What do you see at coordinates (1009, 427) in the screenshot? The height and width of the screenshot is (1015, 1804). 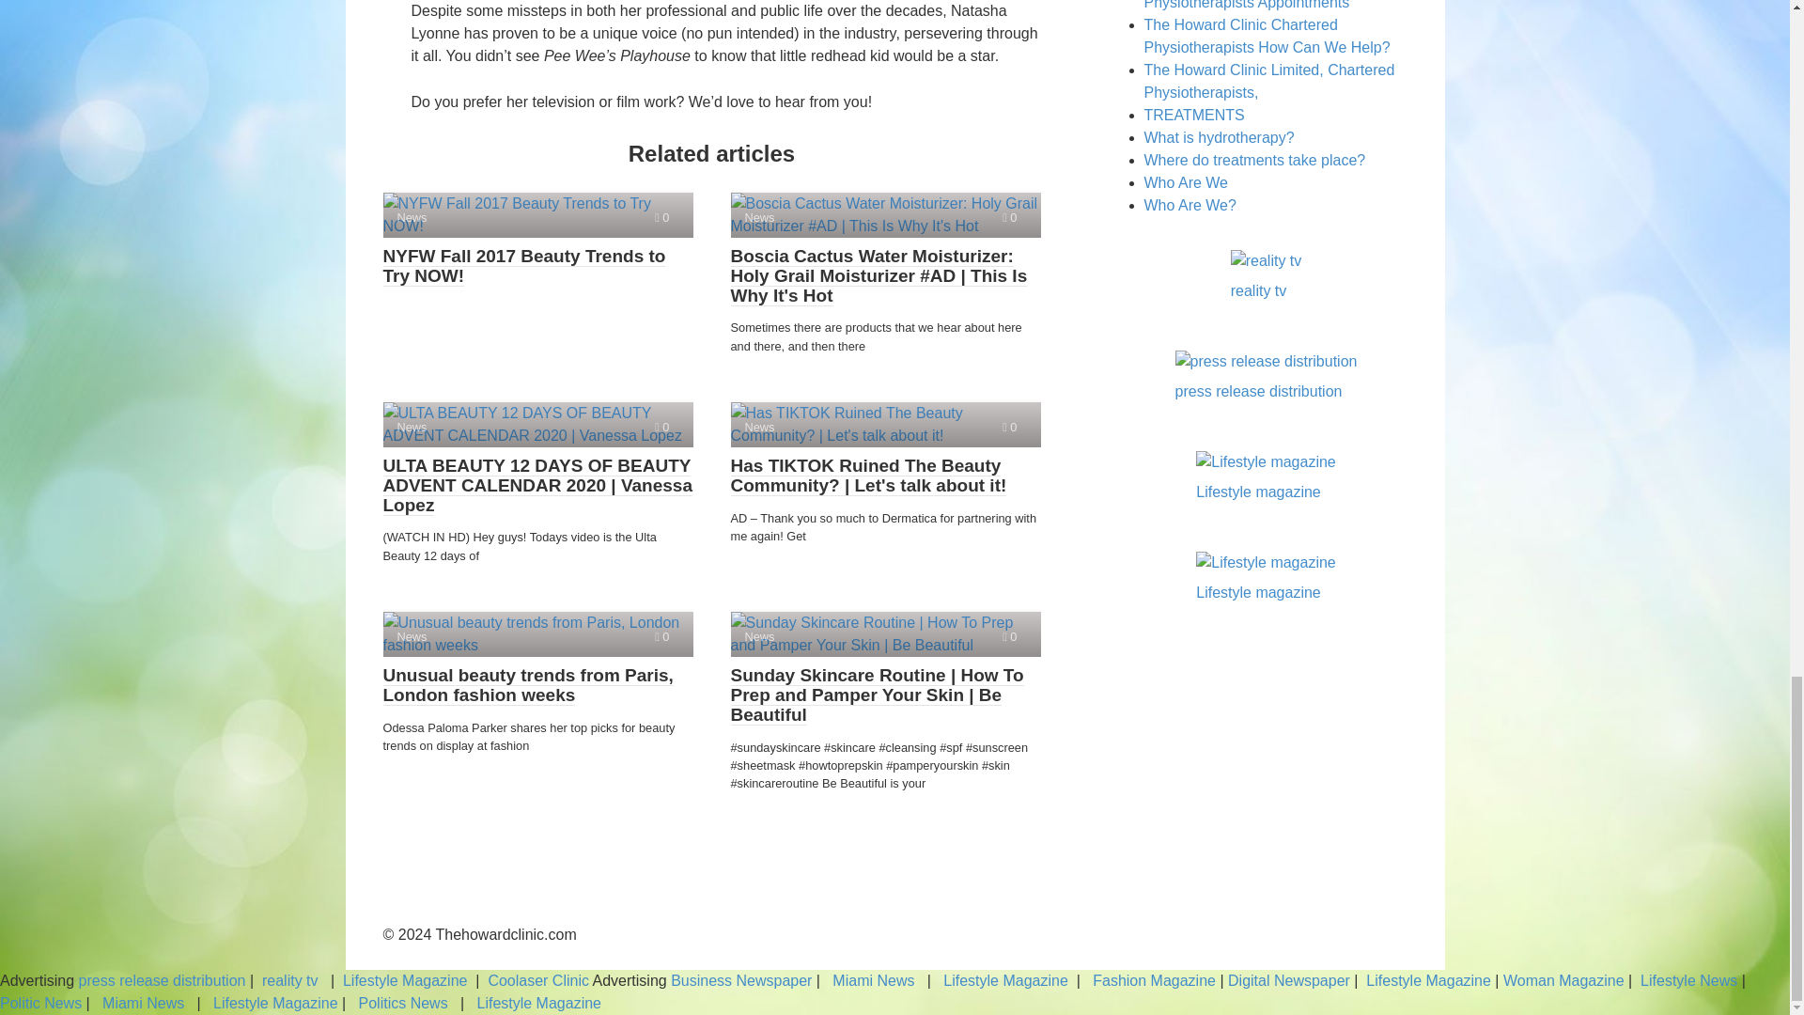 I see `Comments` at bounding box center [1009, 427].